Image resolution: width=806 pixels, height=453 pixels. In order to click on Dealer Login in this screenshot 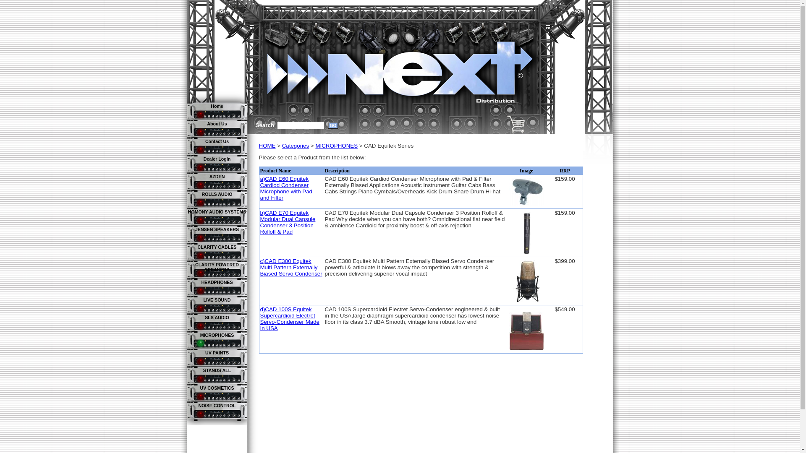, I will do `click(217, 159)`.